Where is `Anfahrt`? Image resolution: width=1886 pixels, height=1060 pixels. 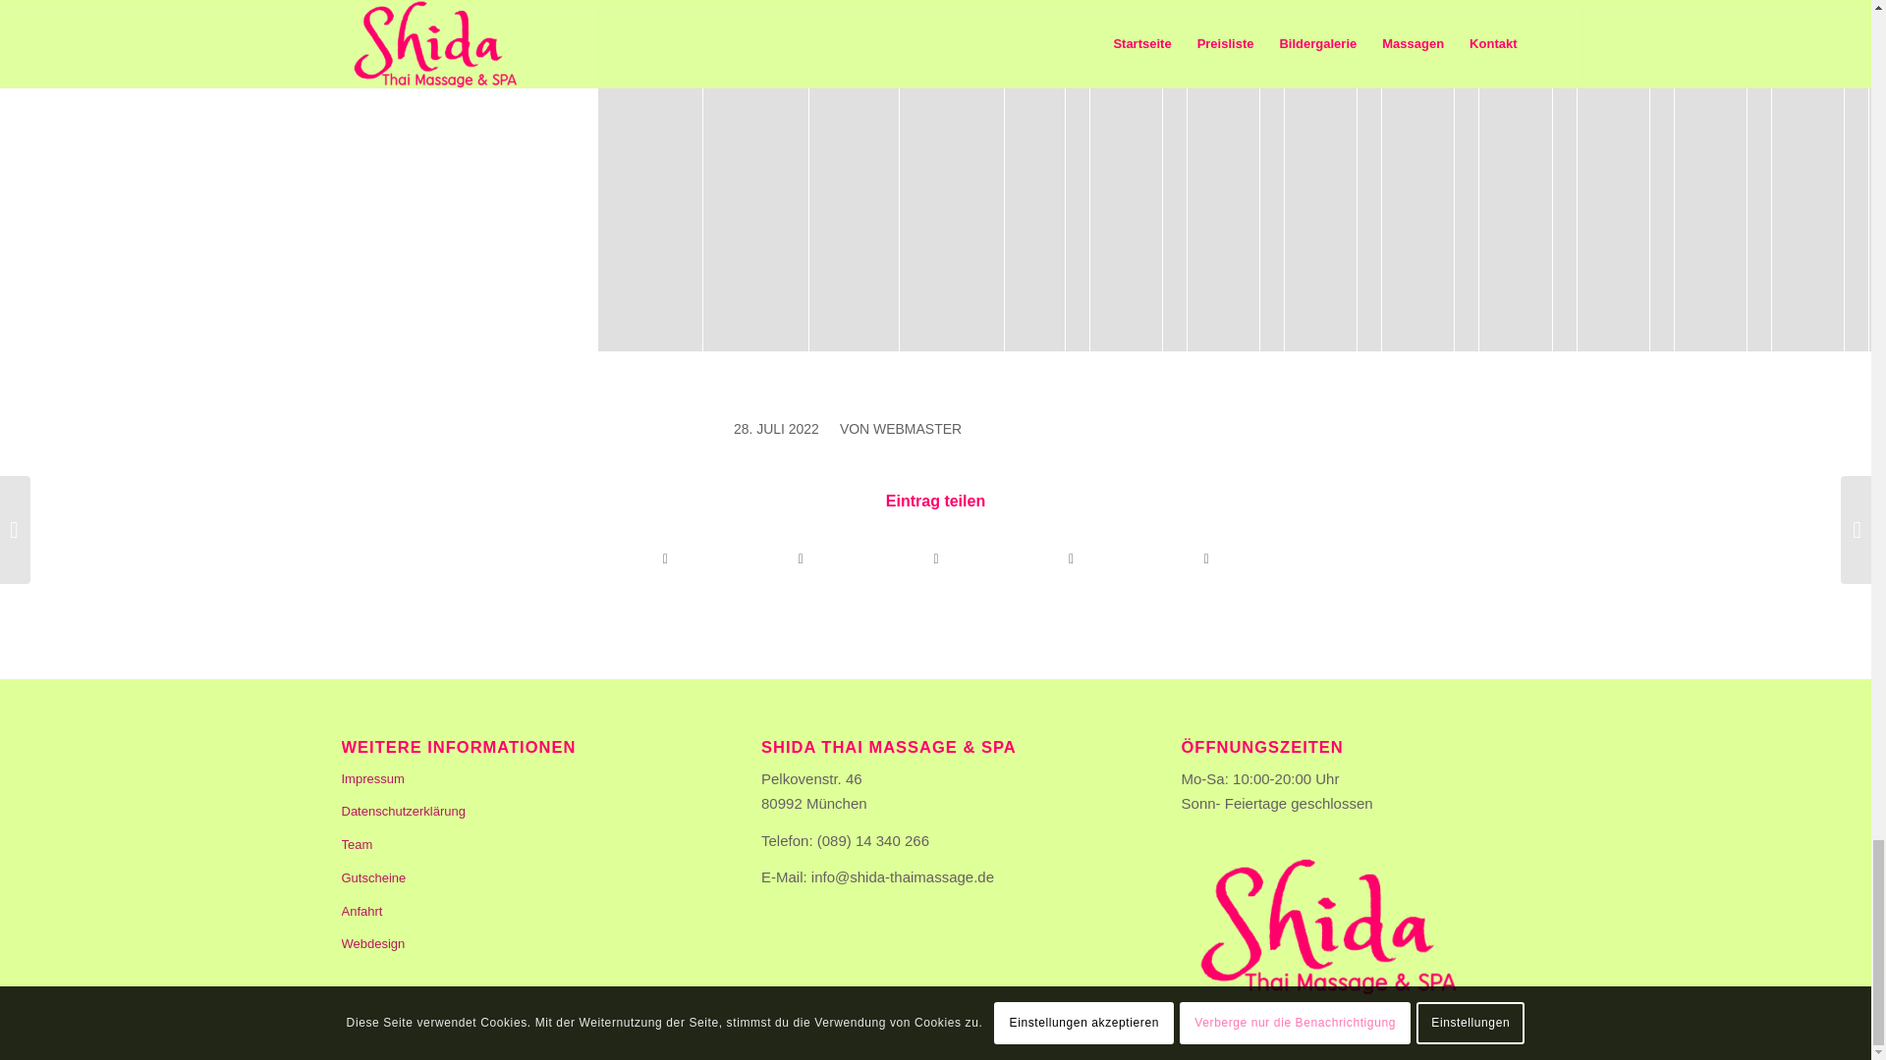 Anfahrt is located at coordinates (515, 913).